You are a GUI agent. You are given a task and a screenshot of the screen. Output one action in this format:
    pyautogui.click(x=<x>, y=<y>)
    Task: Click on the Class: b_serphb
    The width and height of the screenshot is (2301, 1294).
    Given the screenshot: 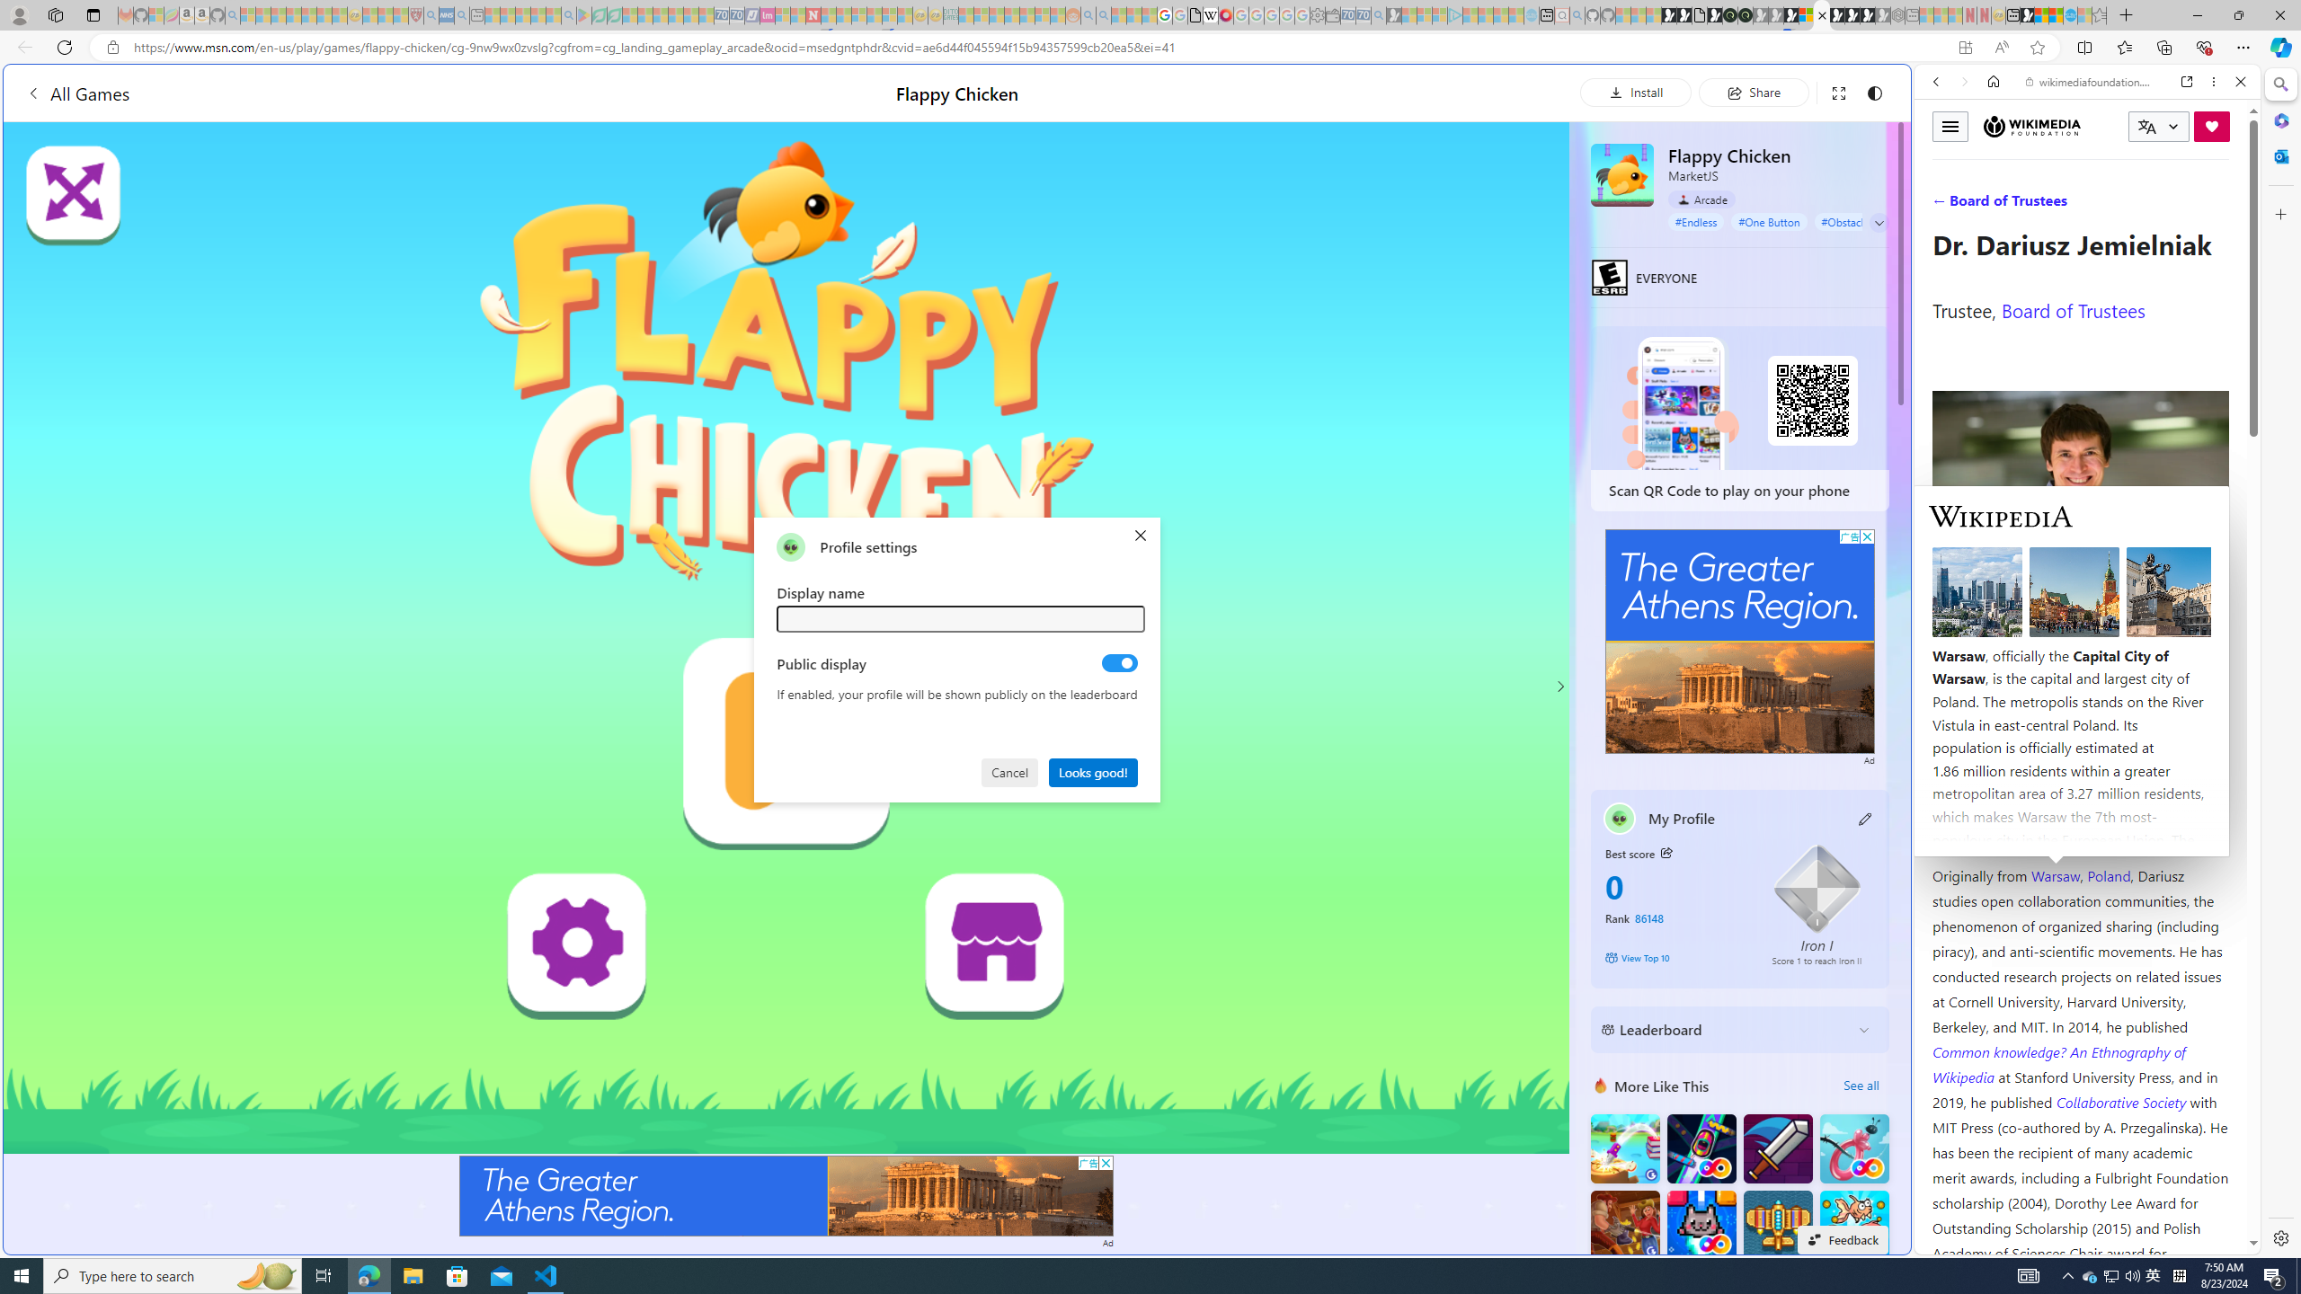 What is the action you would take?
    pyautogui.click(x=2220, y=207)
    